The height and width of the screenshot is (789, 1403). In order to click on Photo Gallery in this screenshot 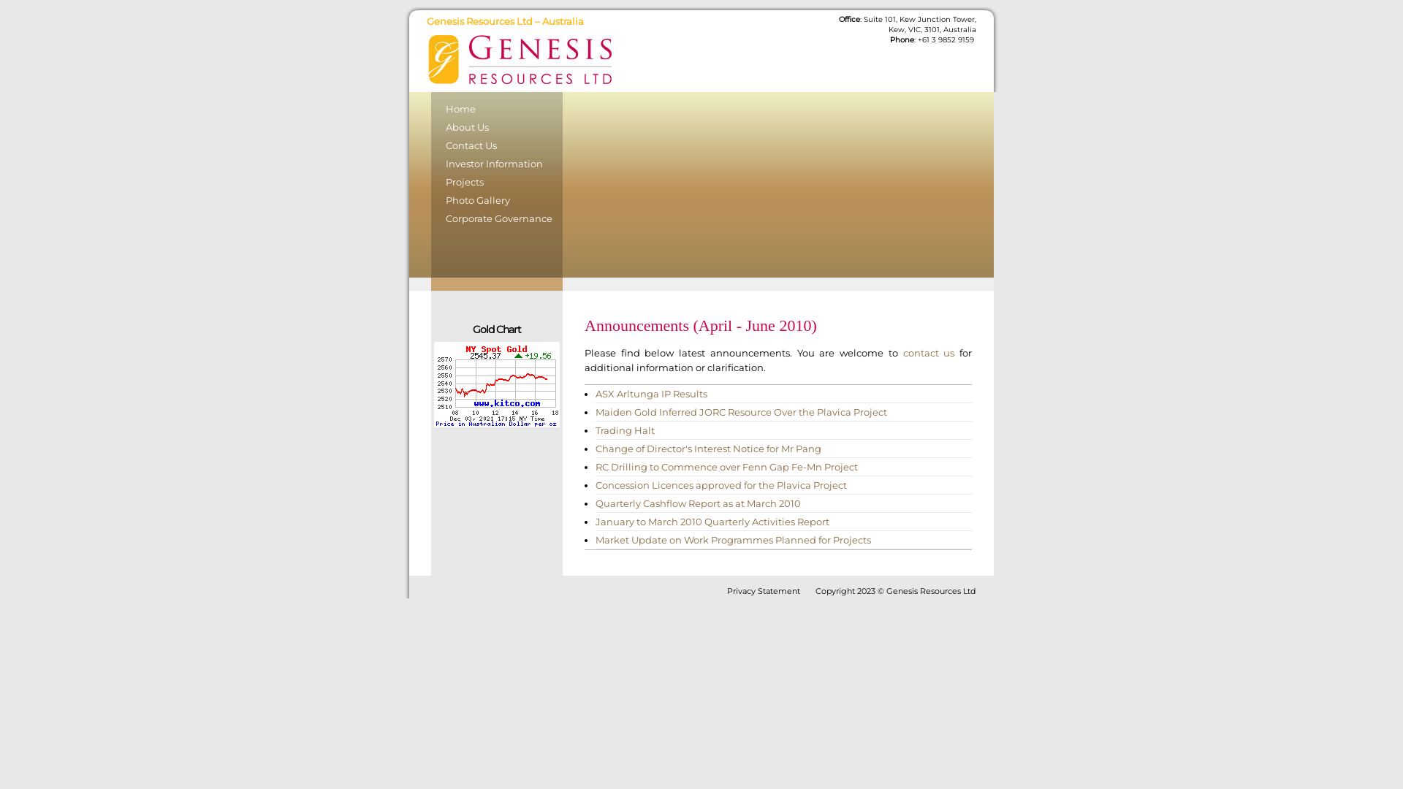, I will do `click(497, 202)`.